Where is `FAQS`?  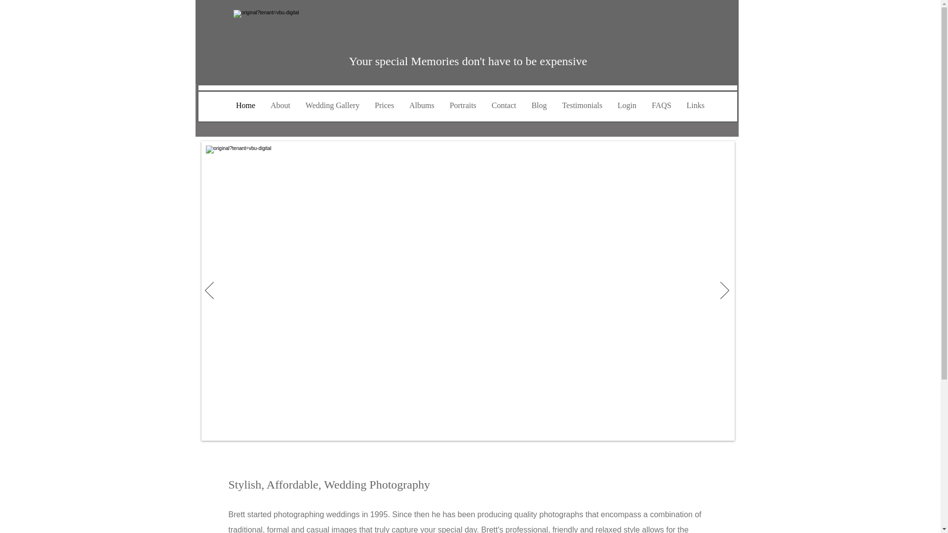 FAQS is located at coordinates (662, 106).